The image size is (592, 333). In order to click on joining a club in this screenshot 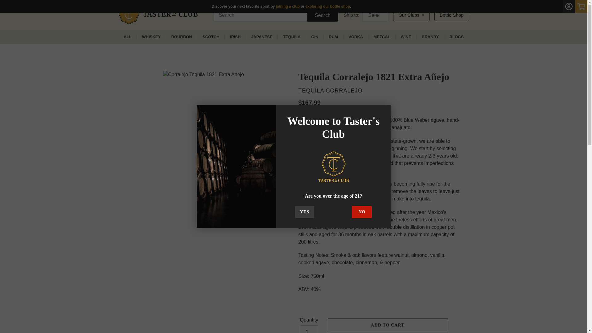, I will do `click(287, 6)`.